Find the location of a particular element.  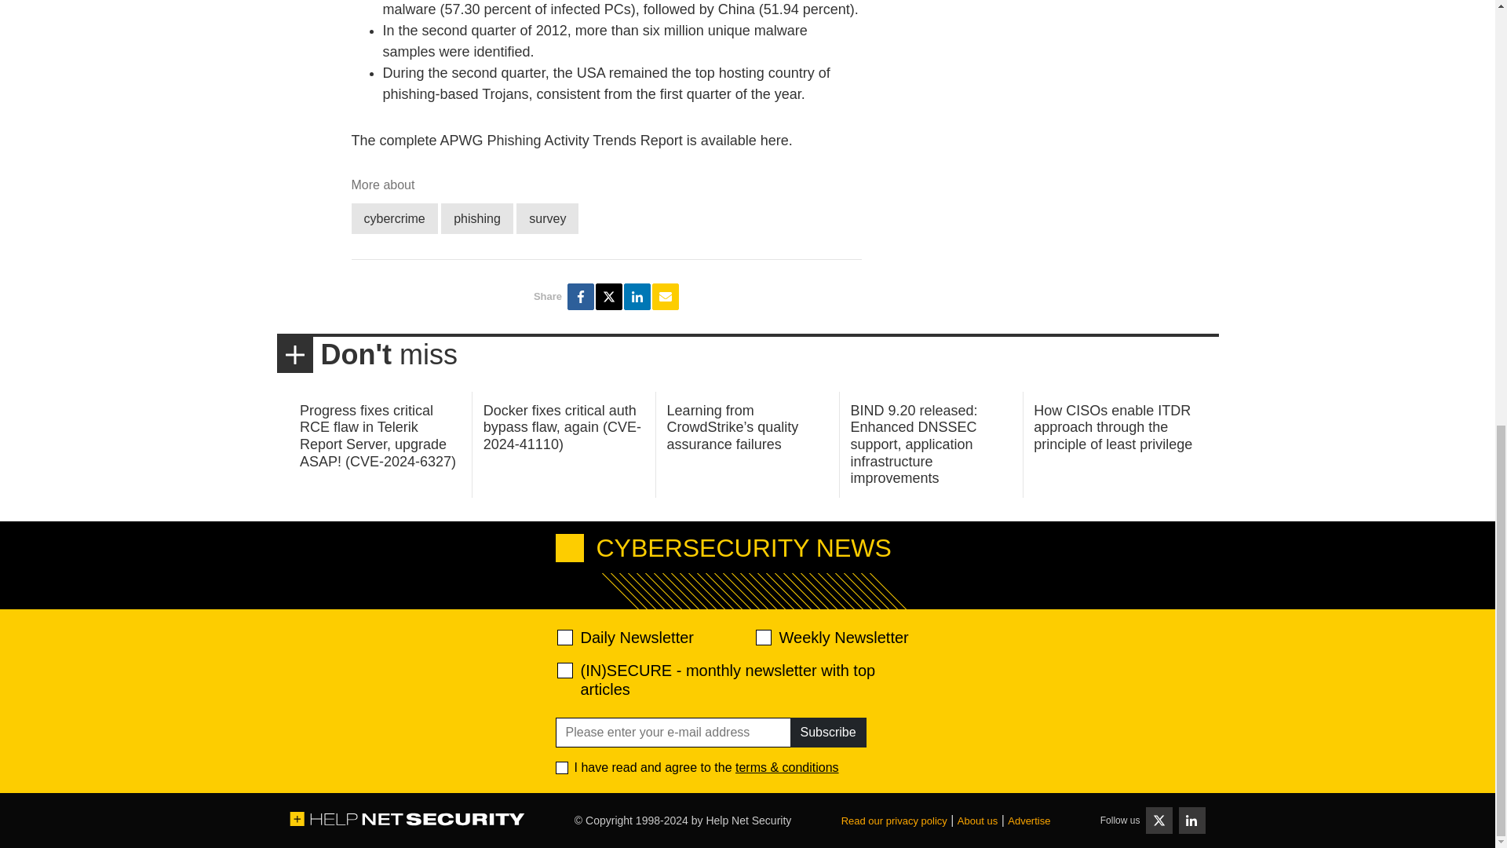

phishing is located at coordinates (477, 218).